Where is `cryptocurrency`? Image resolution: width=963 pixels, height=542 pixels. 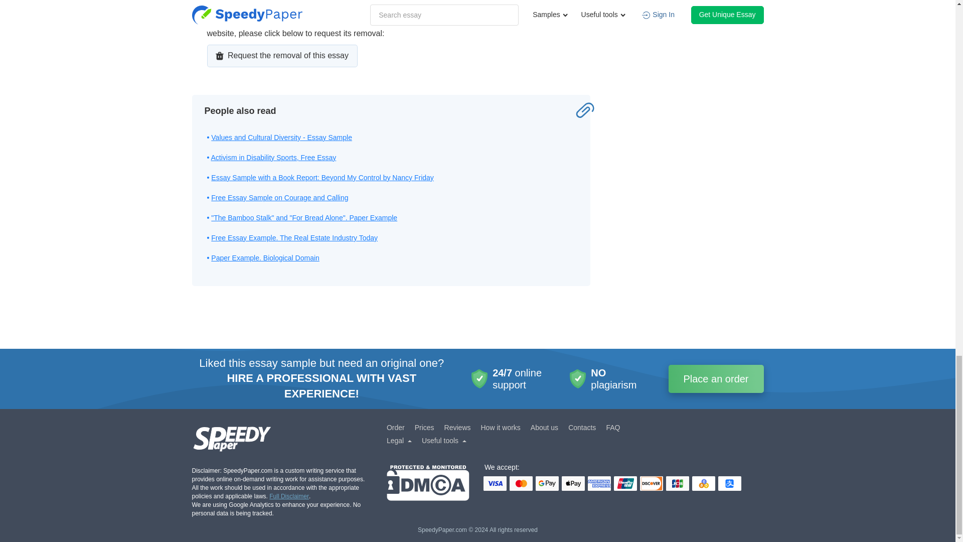 cryptocurrency is located at coordinates (704, 484).